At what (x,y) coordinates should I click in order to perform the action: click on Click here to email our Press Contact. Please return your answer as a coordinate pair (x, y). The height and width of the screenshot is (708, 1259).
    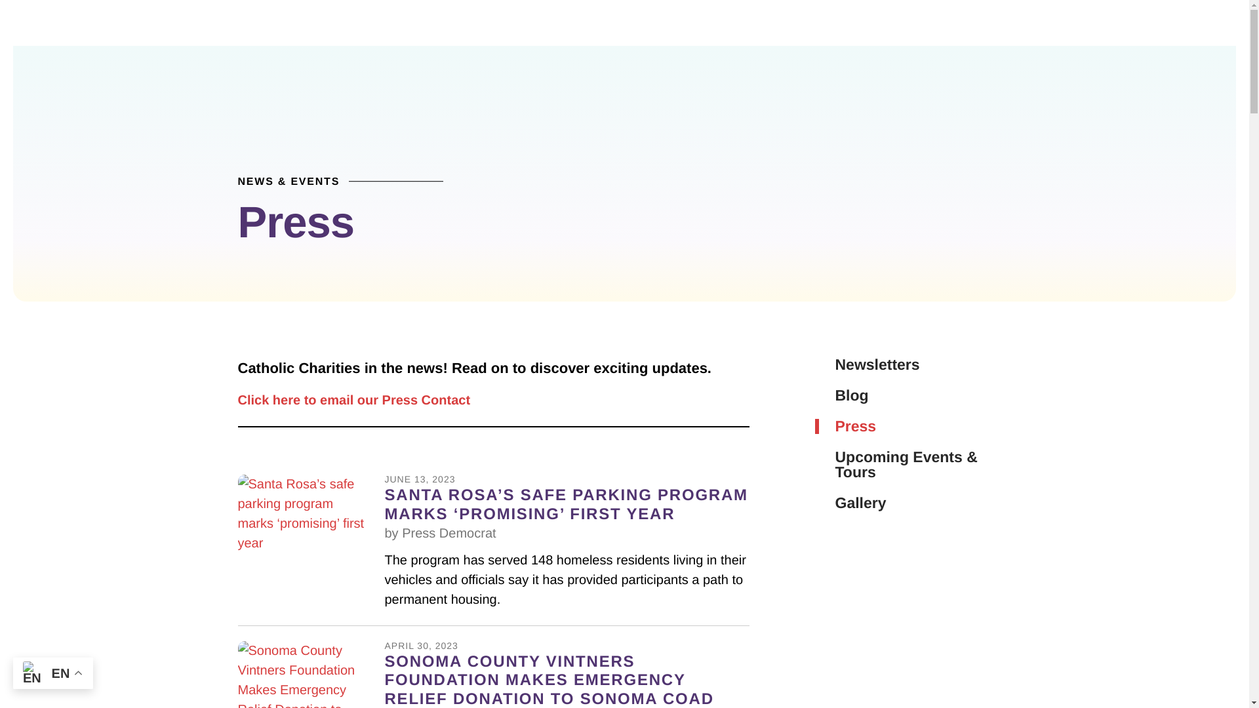
    Looking at the image, I should click on (353, 401).